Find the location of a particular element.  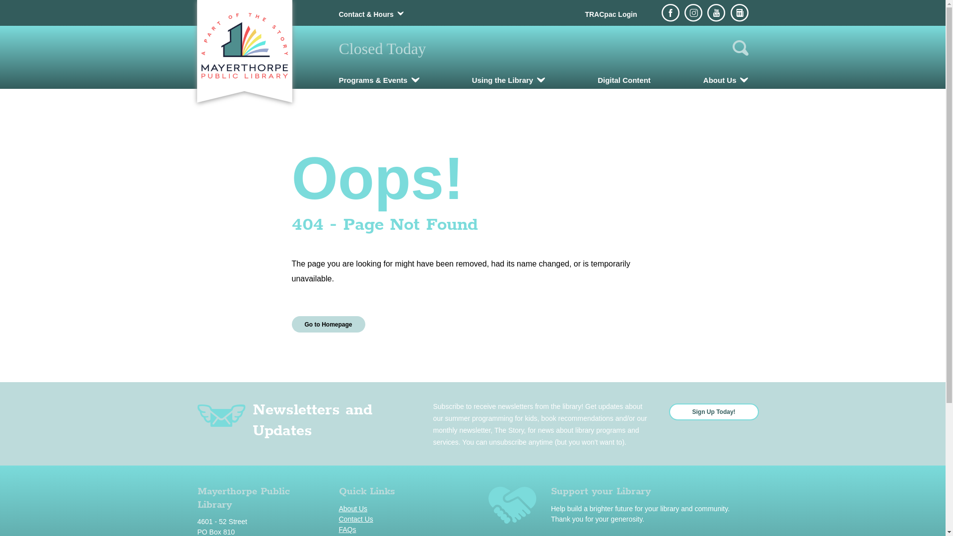

Instagram is located at coordinates (693, 13).